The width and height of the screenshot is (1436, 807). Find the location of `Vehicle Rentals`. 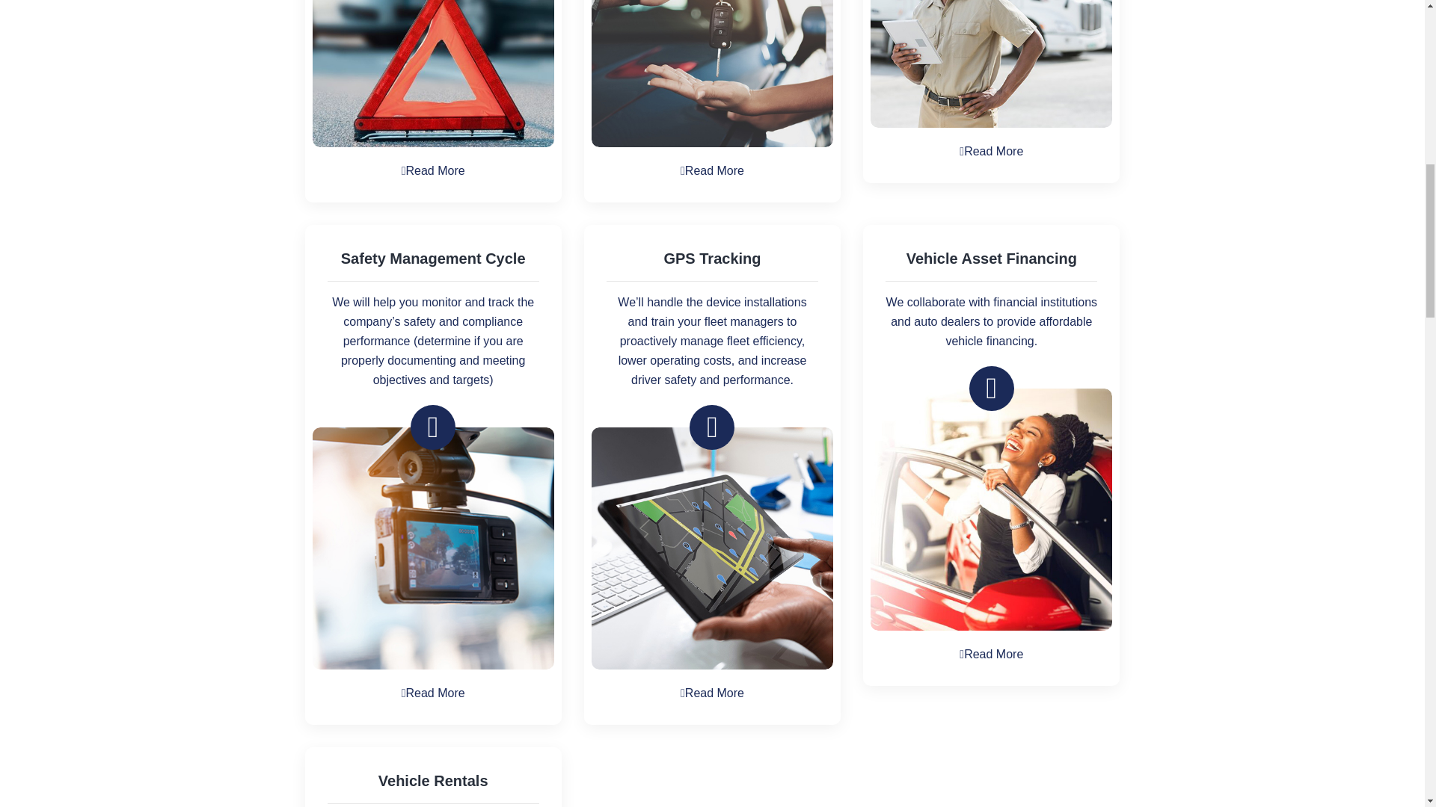

Vehicle Rentals is located at coordinates (433, 780).